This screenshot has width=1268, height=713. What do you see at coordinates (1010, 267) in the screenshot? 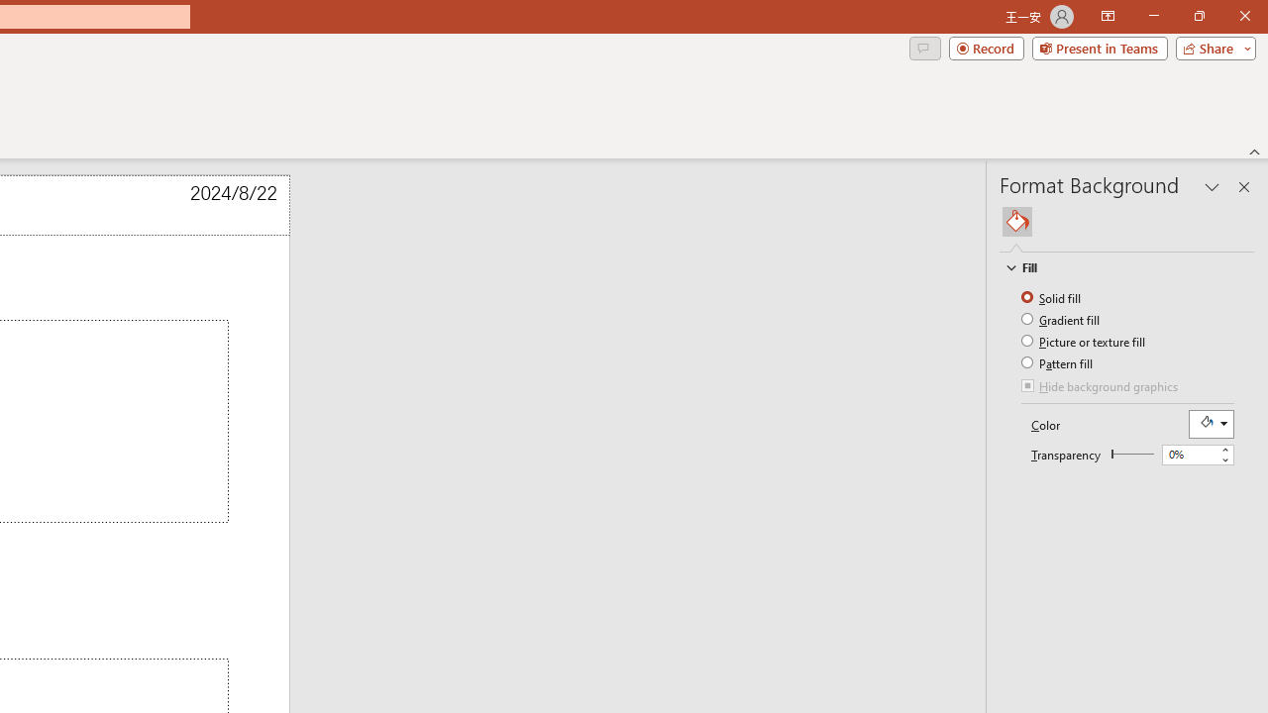
I see `Class: NetUIImage` at bounding box center [1010, 267].